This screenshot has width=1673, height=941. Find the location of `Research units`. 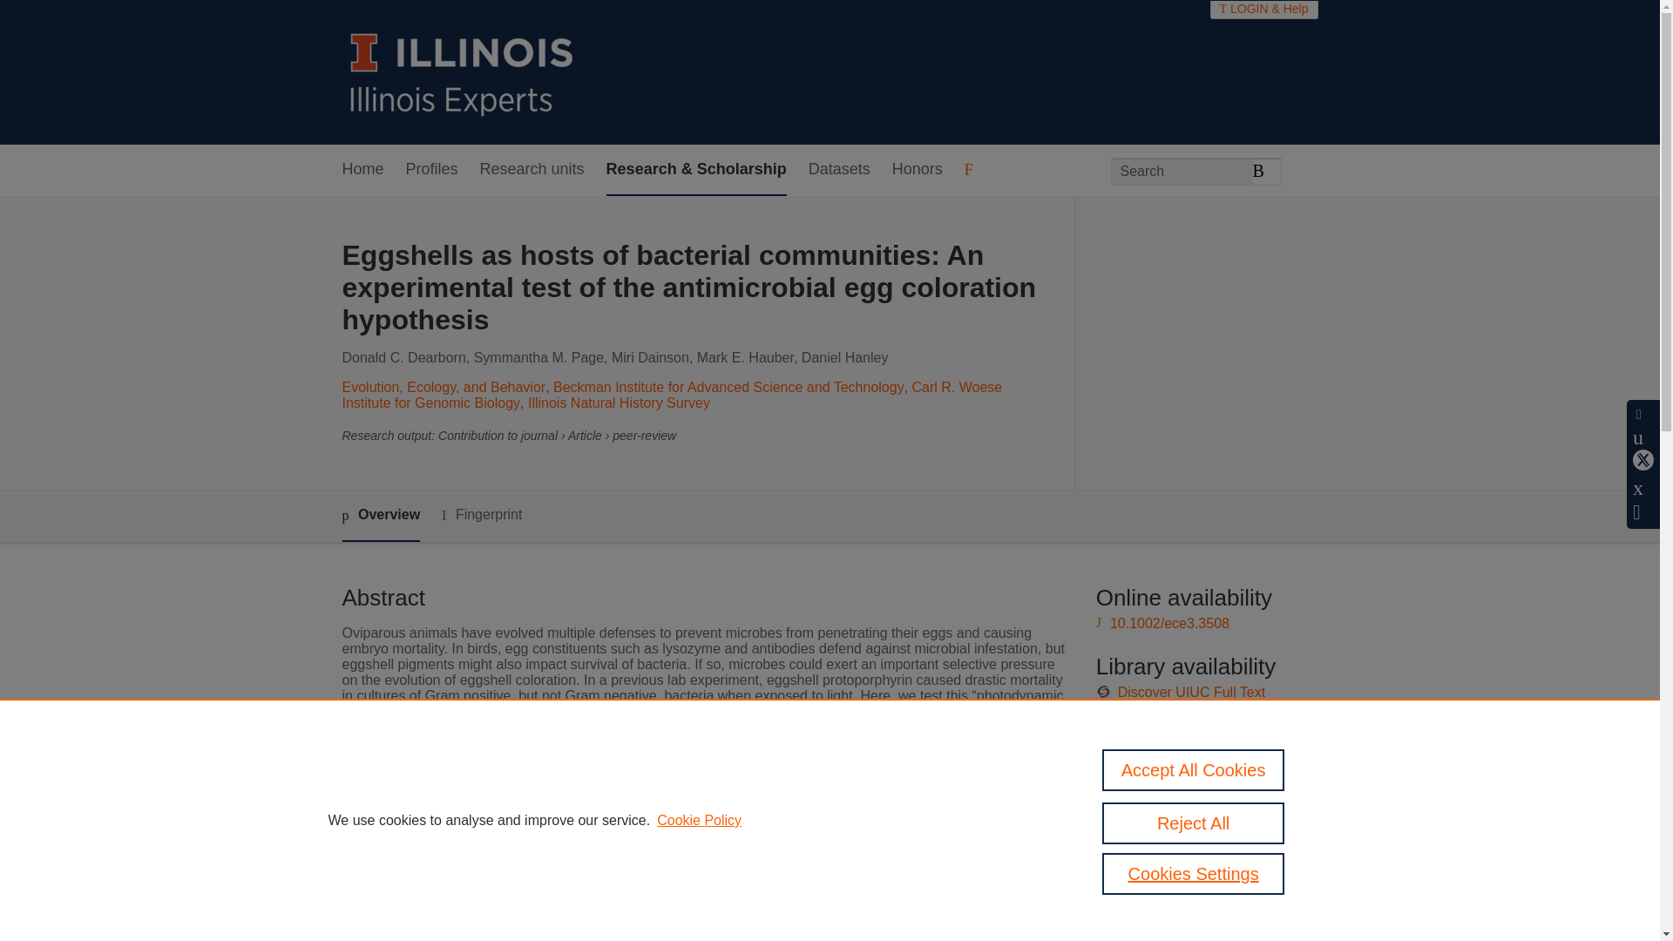

Research units is located at coordinates (532, 170).